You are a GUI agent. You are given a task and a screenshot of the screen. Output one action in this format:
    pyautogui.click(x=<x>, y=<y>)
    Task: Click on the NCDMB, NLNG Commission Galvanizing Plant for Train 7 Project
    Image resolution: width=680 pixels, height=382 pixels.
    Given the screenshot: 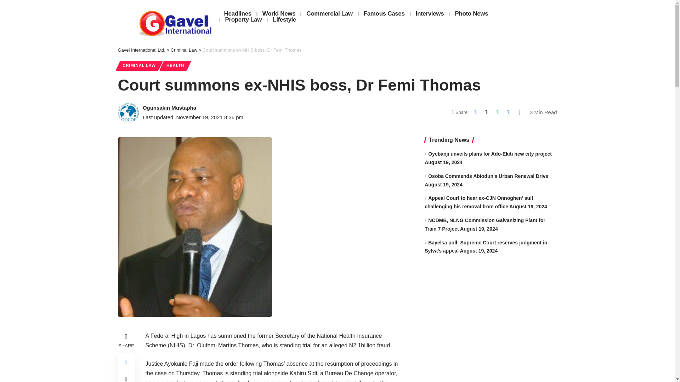 What is the action you would take?
    pyautogui.click(x=484, y=224)
    